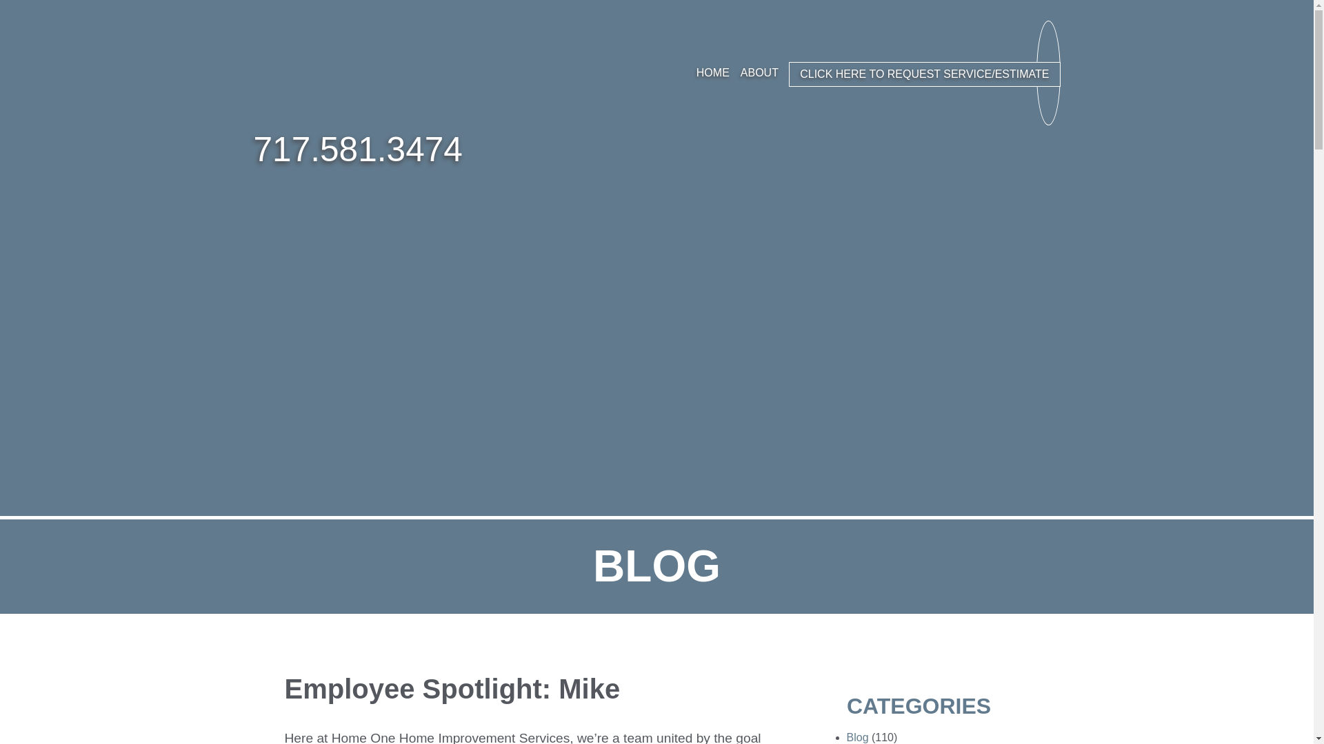  Describe the element at coordinates (713, 73) in the screenshot. I see `HOME` at that location.